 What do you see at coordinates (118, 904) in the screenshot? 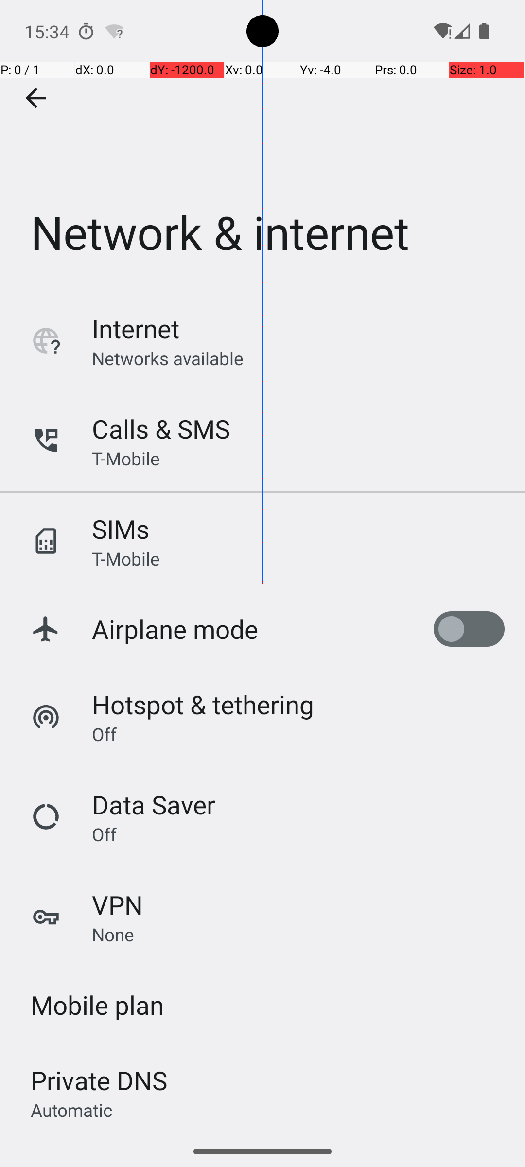
I see `VPN` at bounding box center [118, 904].